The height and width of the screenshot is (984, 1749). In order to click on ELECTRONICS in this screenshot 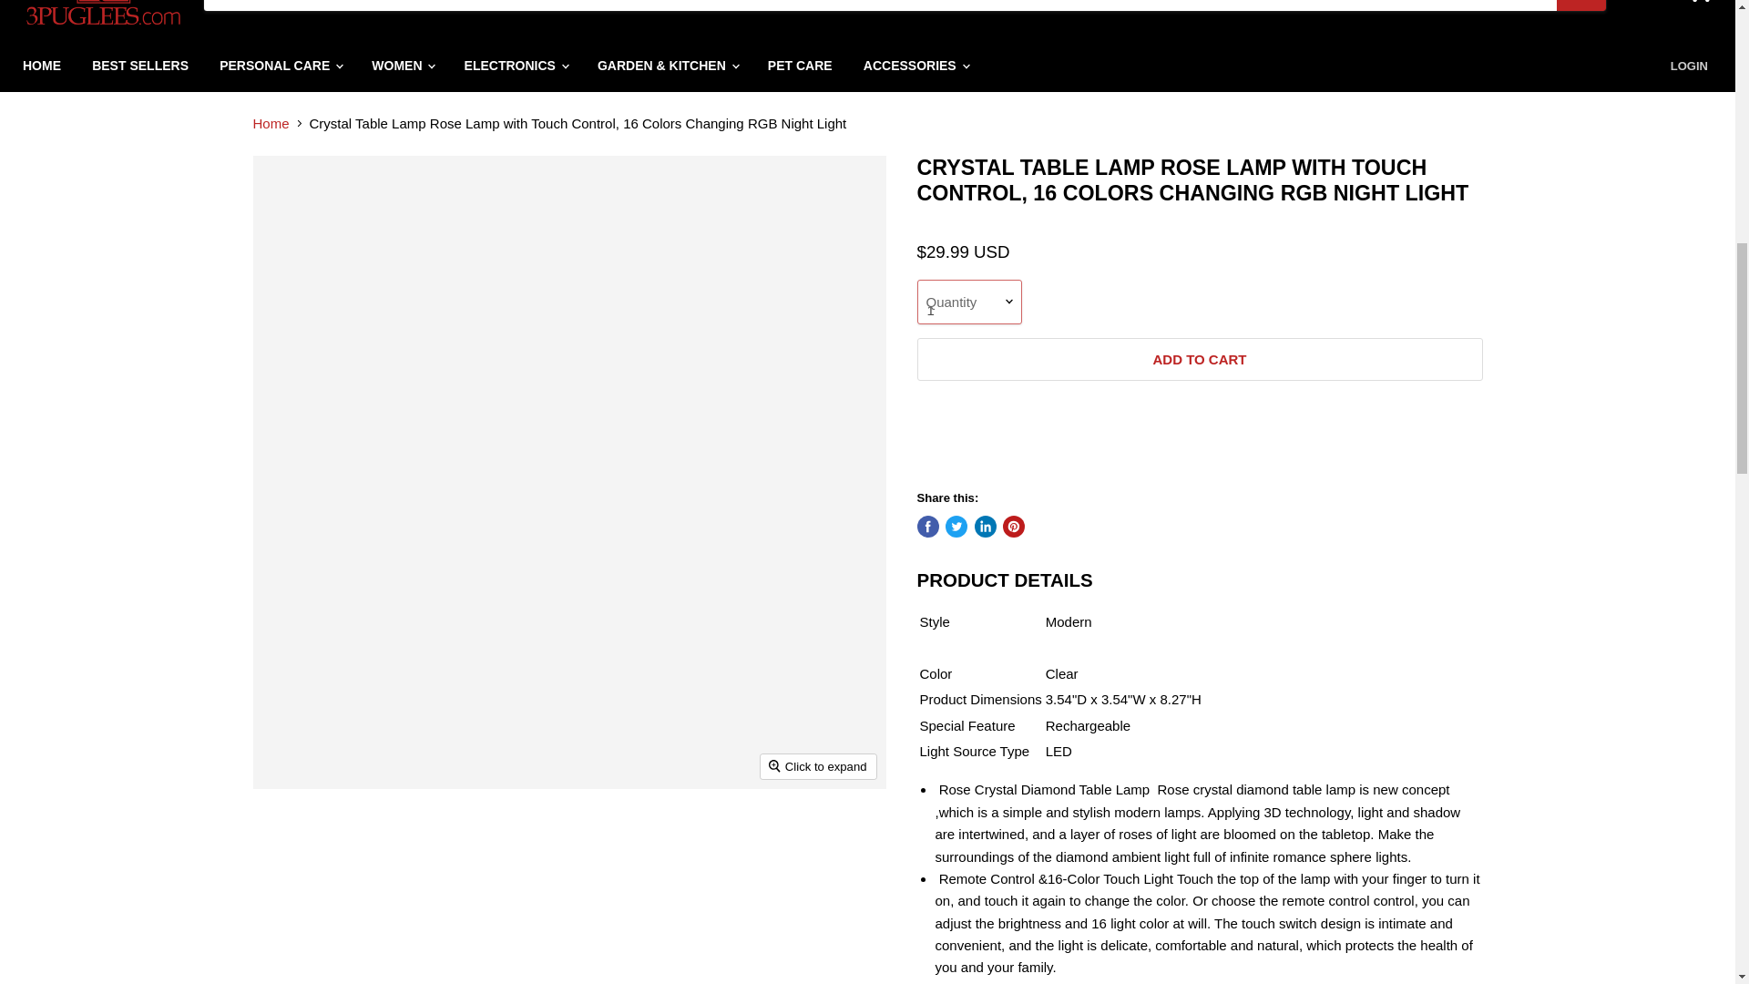, I will do `click(516, 66)`.